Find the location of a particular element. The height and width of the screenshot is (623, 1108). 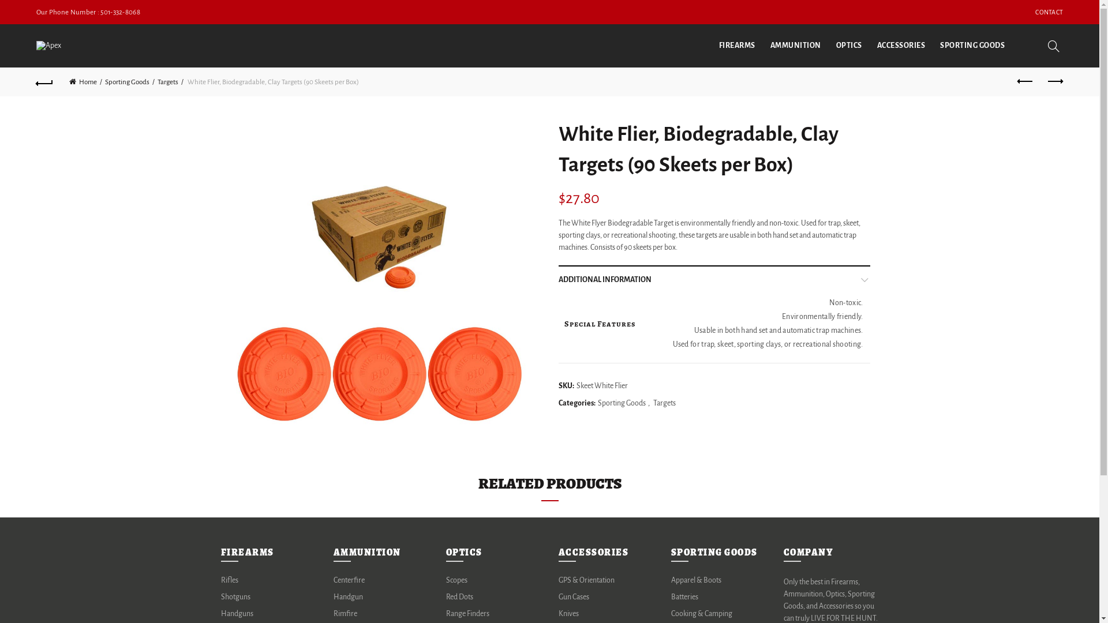

Range Finders is located at coordinates (467, 614).